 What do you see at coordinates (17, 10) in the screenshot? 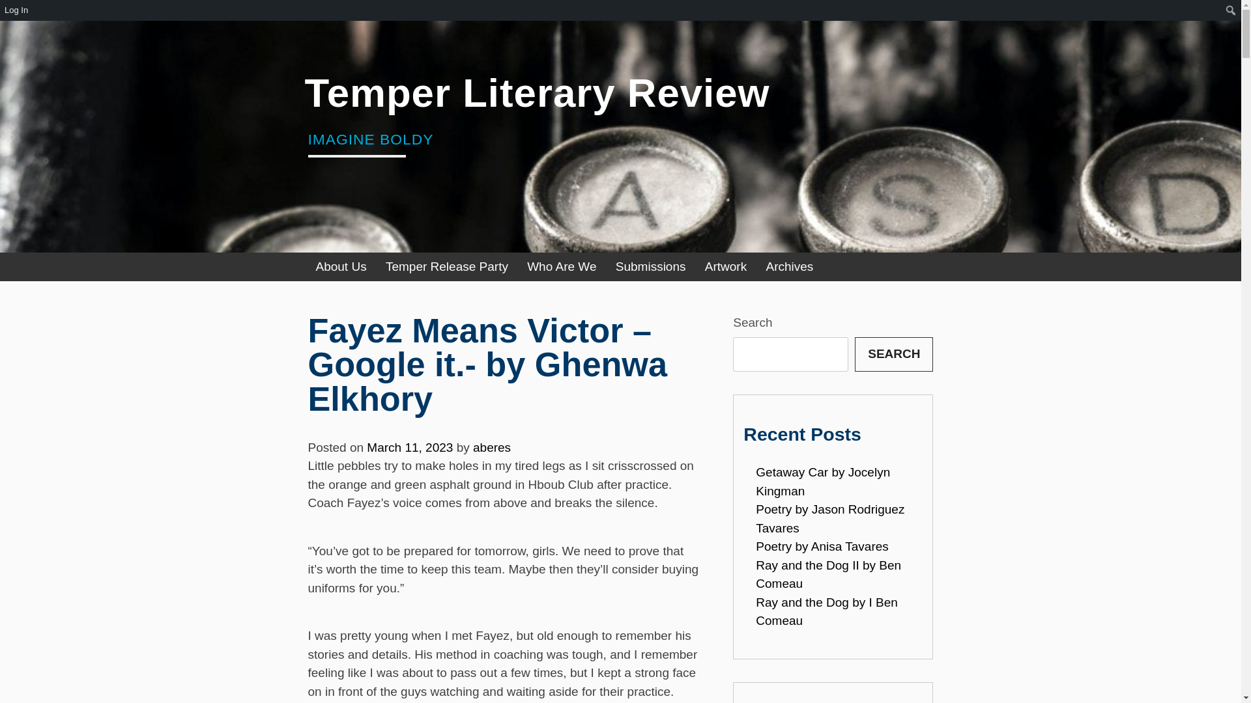
I see `Log In` at bounding box center [17, 10].